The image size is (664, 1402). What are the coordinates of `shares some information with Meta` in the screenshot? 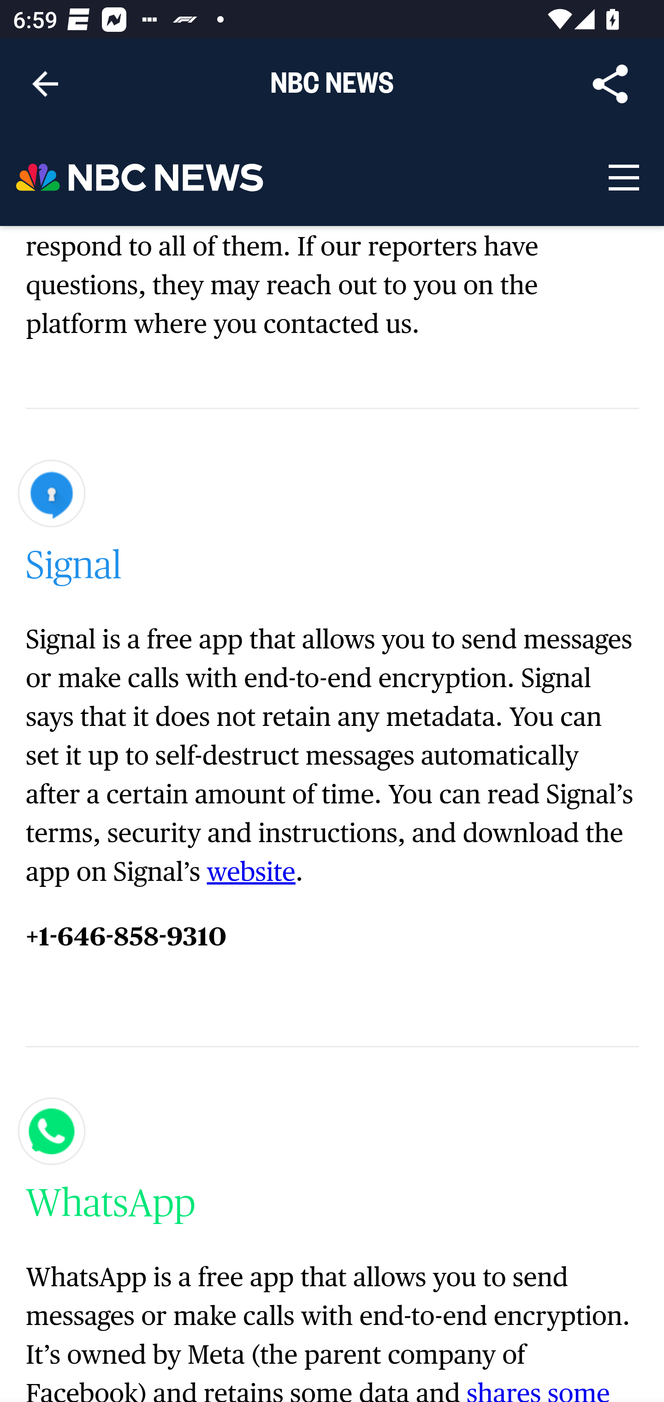 It's located at (319, 1390).